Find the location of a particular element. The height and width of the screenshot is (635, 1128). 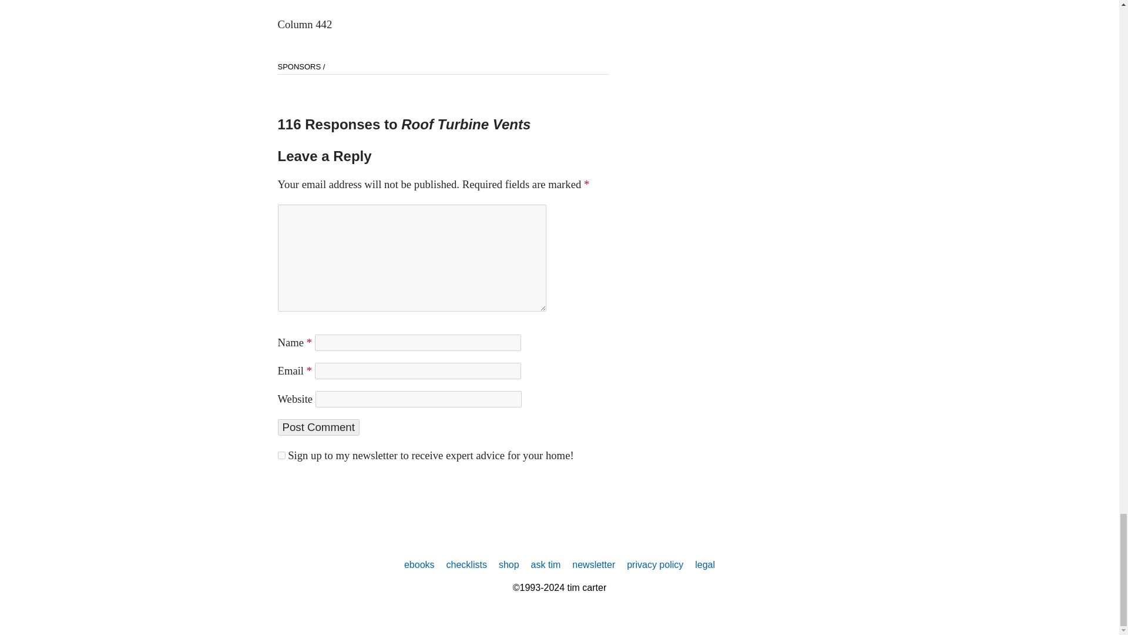

newsletter is located at coordinates (593, 564).